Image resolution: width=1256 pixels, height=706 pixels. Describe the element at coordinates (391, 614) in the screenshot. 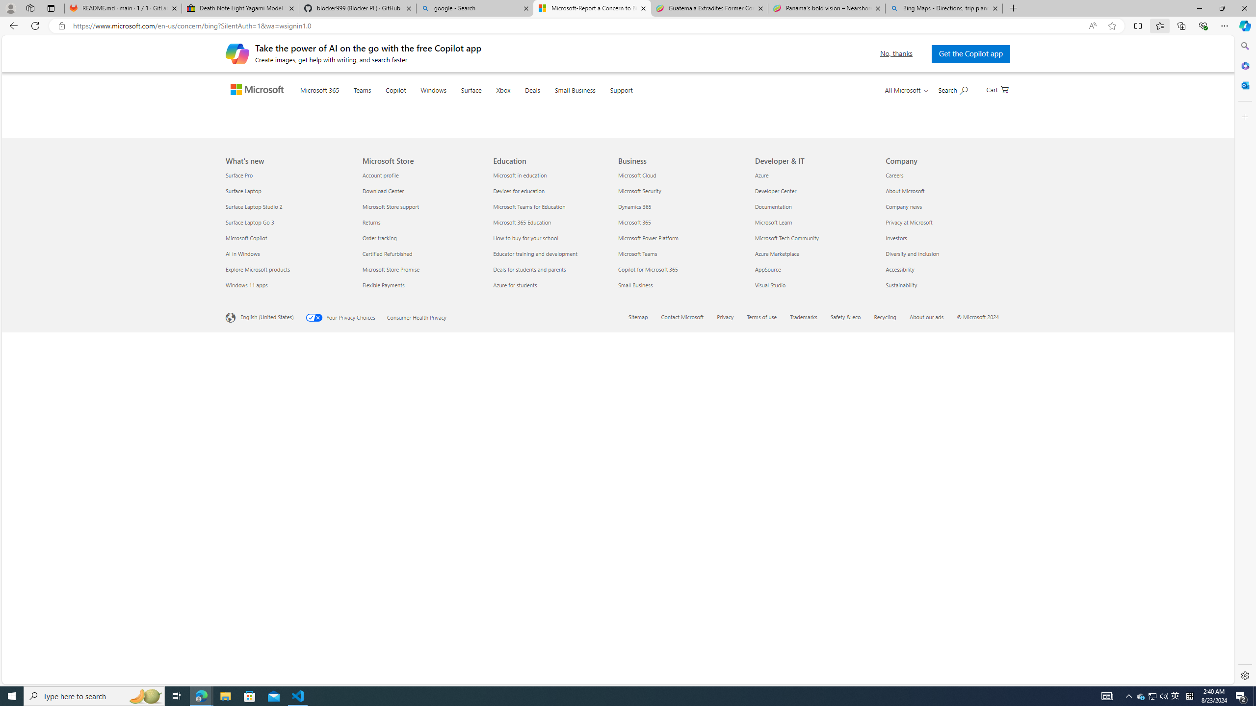

I see `Microsoft Store Promise Microsoft Store` at that location.